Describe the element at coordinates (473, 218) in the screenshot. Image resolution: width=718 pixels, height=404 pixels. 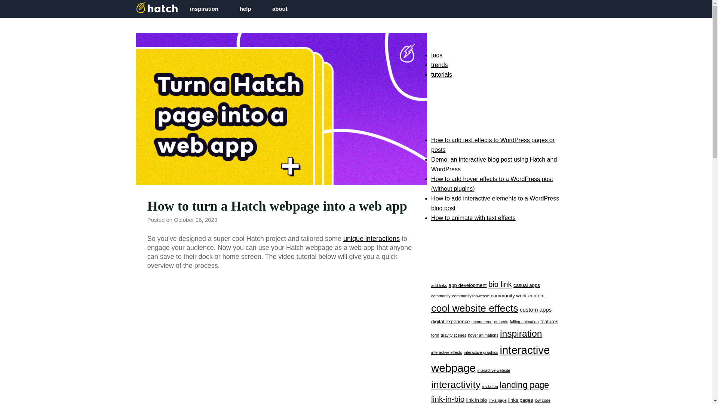
I see `How to animate with text effects` at that location.